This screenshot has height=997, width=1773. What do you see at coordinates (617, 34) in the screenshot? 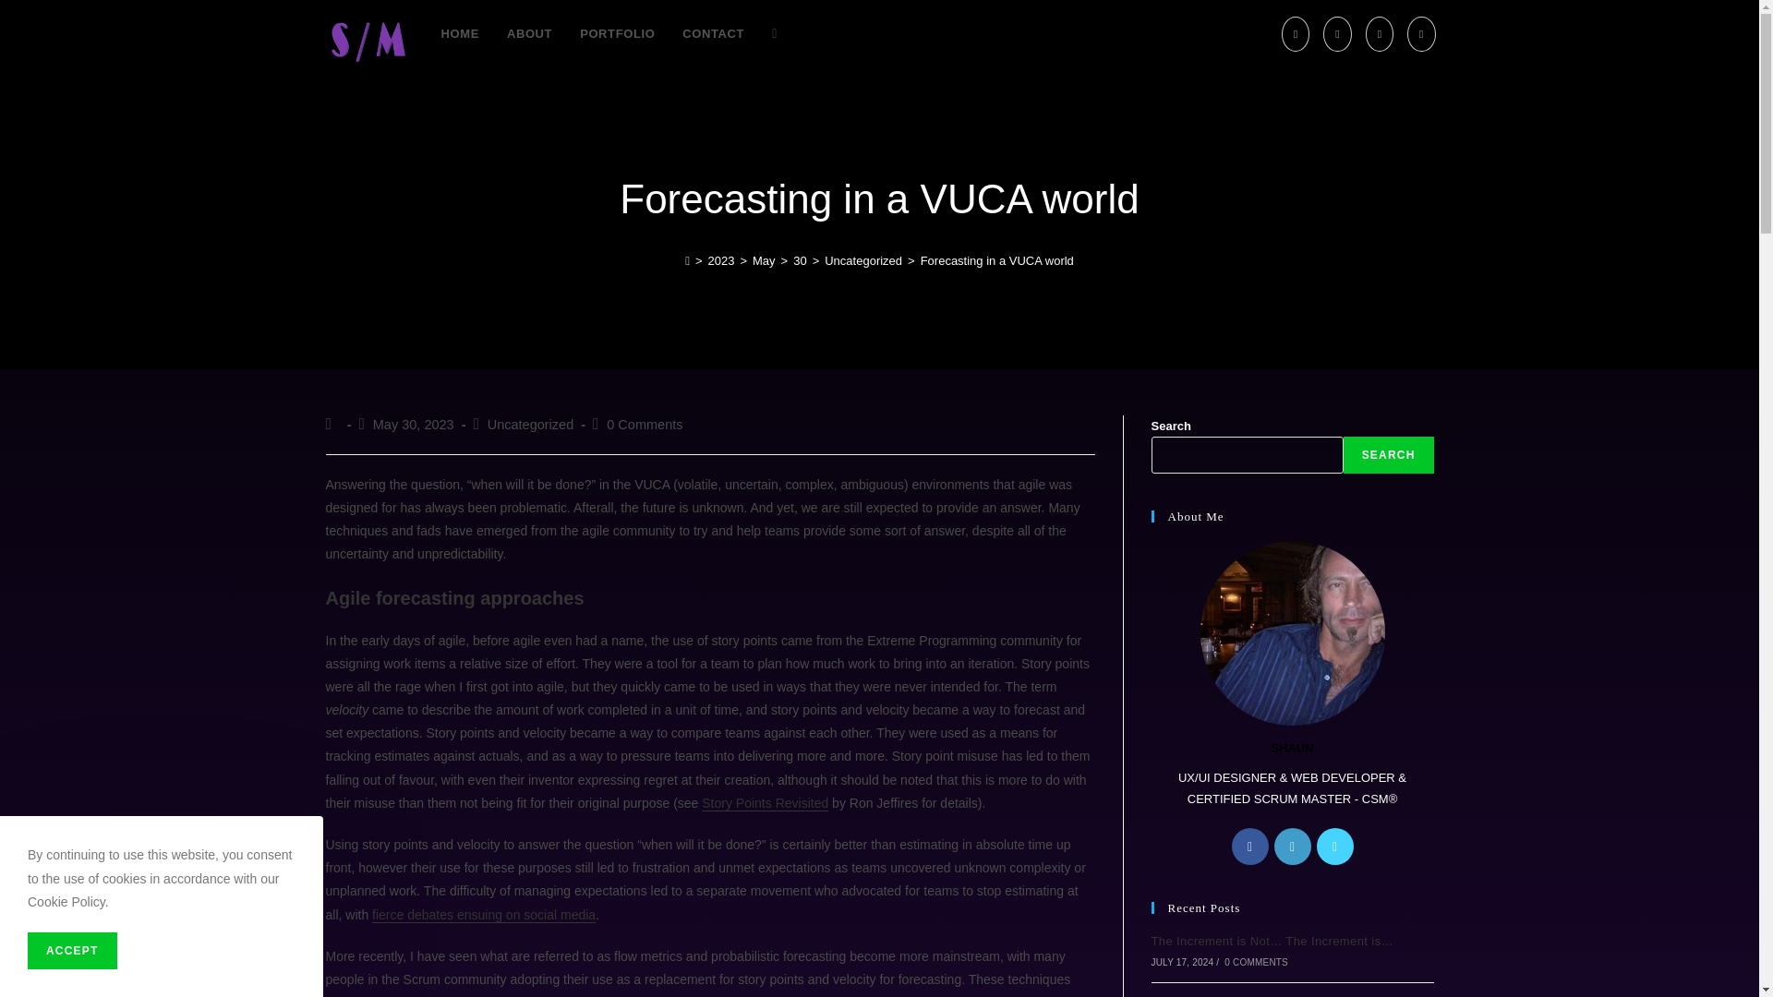
I see `PORTFOLIO` at bounding box center [617, 34].